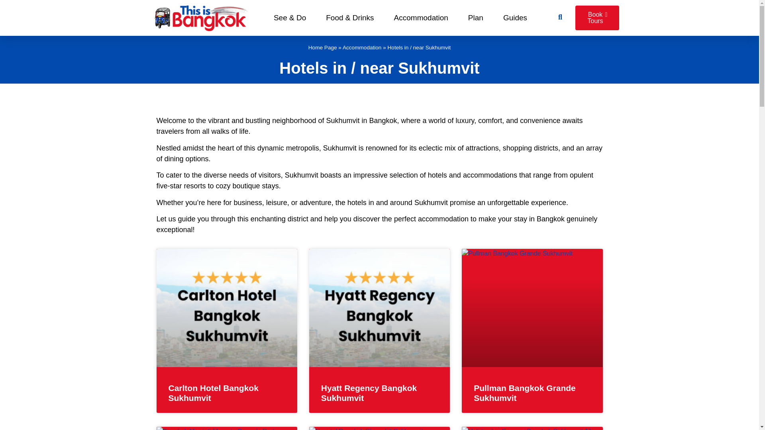 Image resolution: width=765 pixels, height=430 pixels. I want to click on Home Page, so click(323, 48).